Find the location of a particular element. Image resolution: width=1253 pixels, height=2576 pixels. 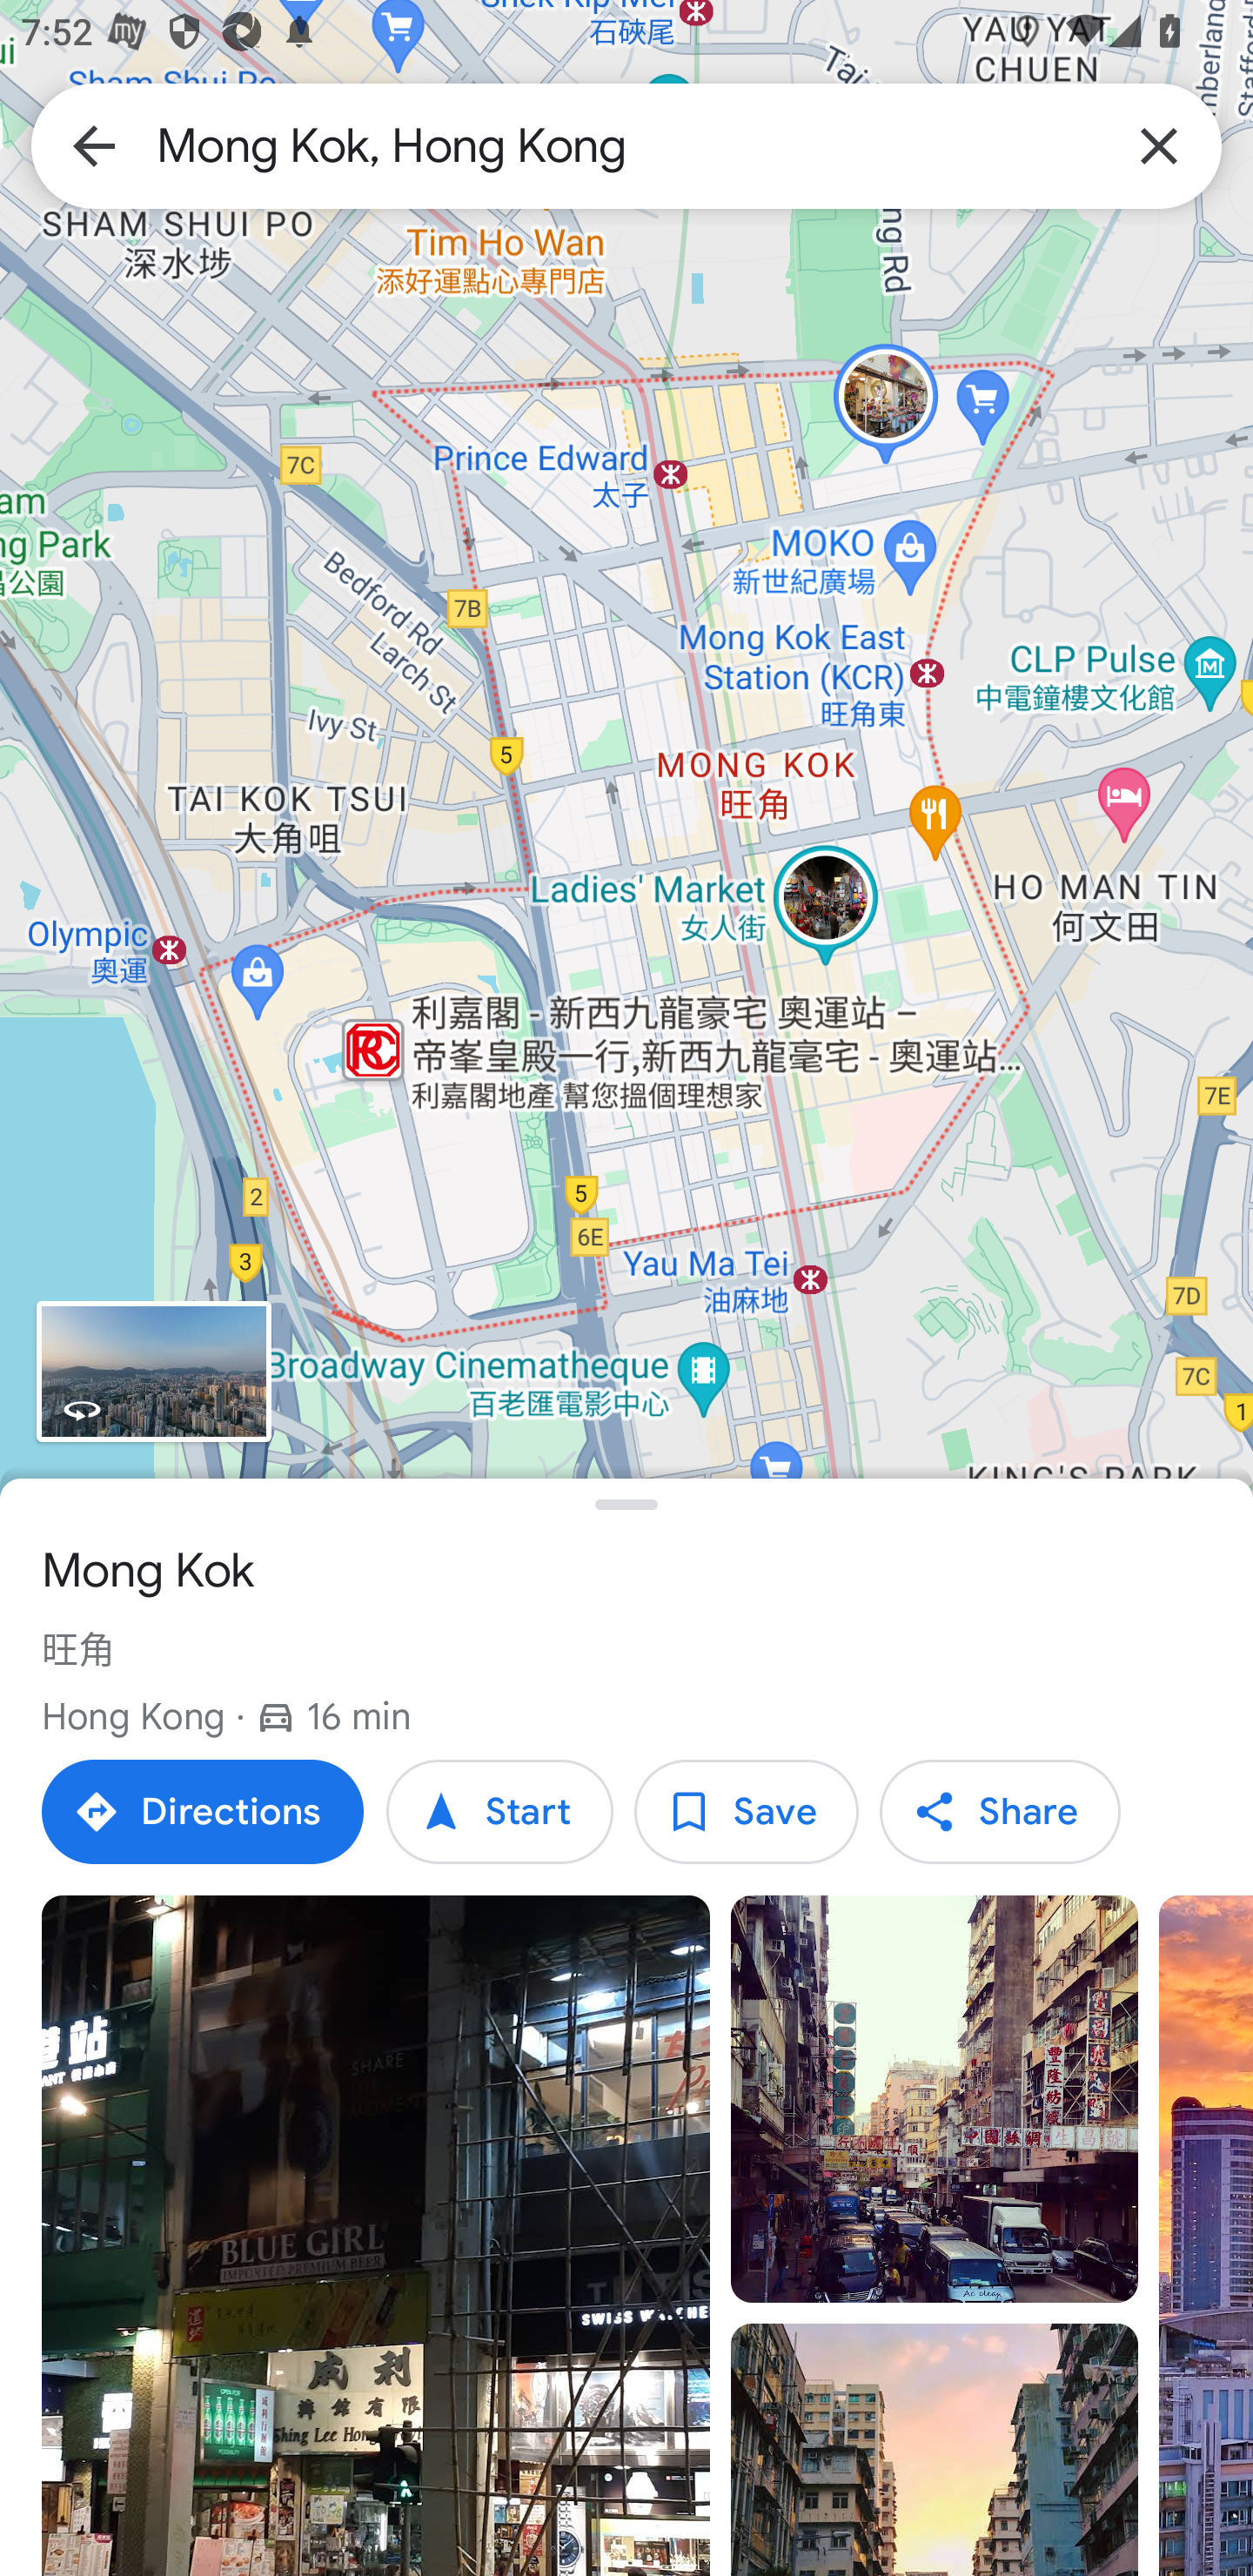

Back is located at coordinates (94, 144).